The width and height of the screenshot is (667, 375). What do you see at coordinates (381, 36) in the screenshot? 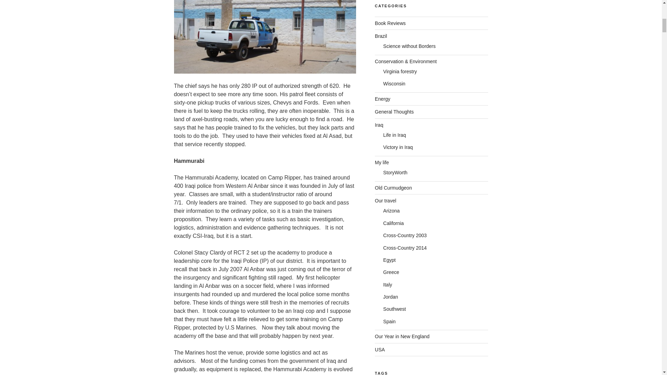
I see `Brazil` at bounding box center [381, 36].